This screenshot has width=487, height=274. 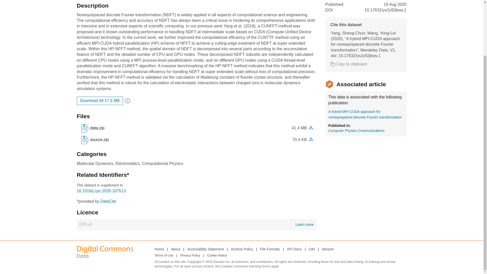 What do you see at coordinates (270, 249) in the screenshot?
I see `Download All 17.5 MB` at bounding box center [270, 249].